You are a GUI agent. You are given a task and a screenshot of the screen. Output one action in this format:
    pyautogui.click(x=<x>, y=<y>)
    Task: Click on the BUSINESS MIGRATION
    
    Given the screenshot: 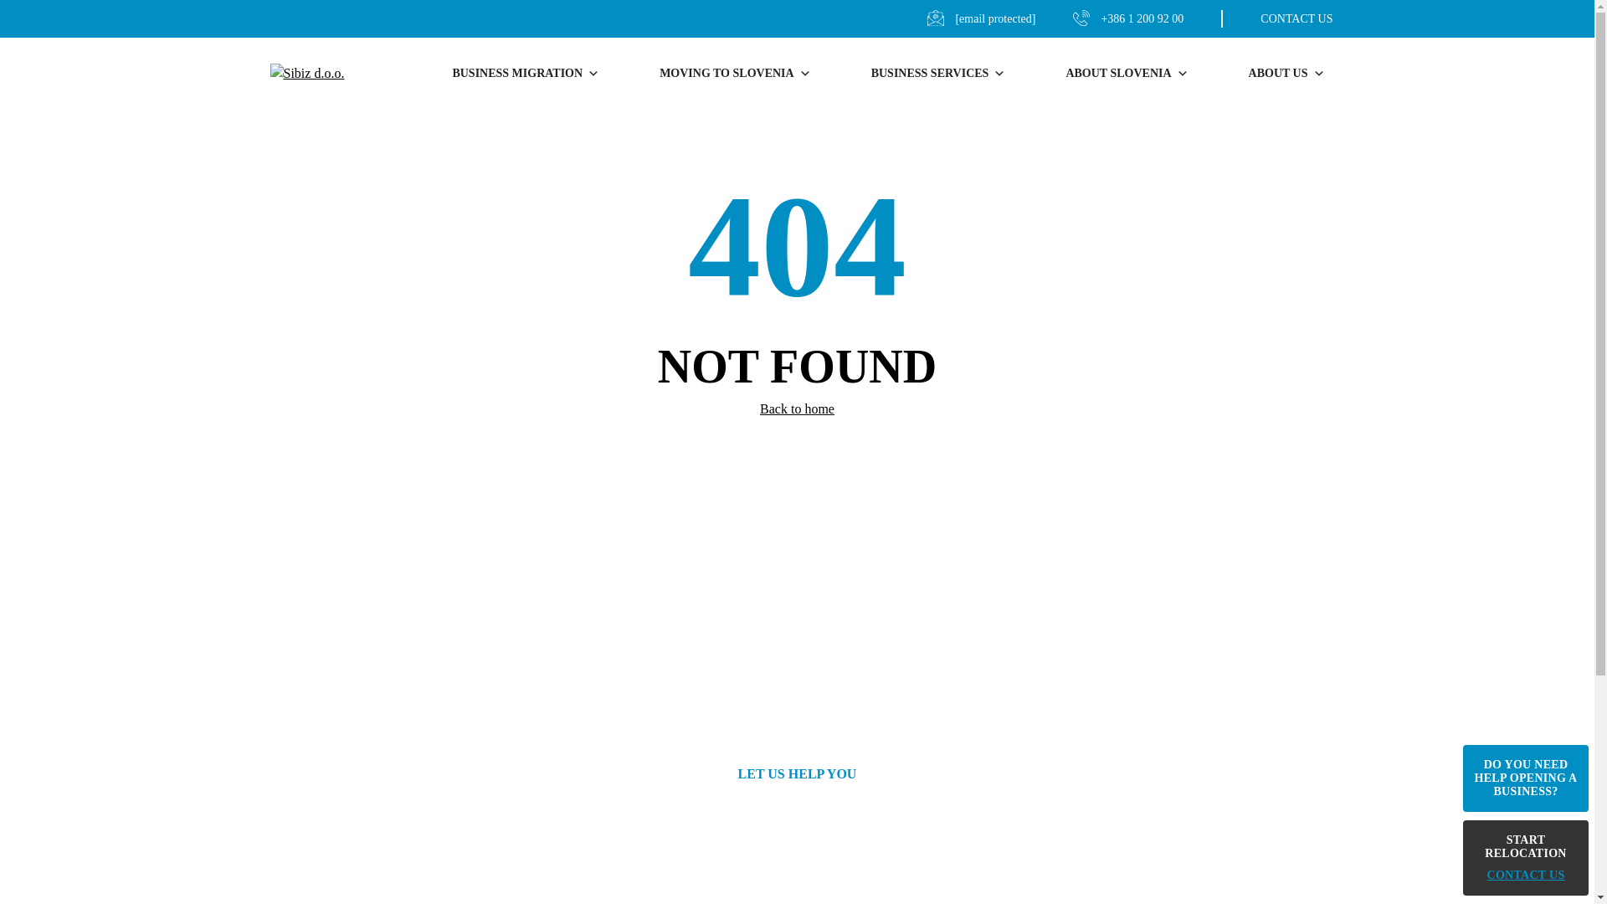 What is the action you would take?
    pyautogui.click(x=526, y=74)
    